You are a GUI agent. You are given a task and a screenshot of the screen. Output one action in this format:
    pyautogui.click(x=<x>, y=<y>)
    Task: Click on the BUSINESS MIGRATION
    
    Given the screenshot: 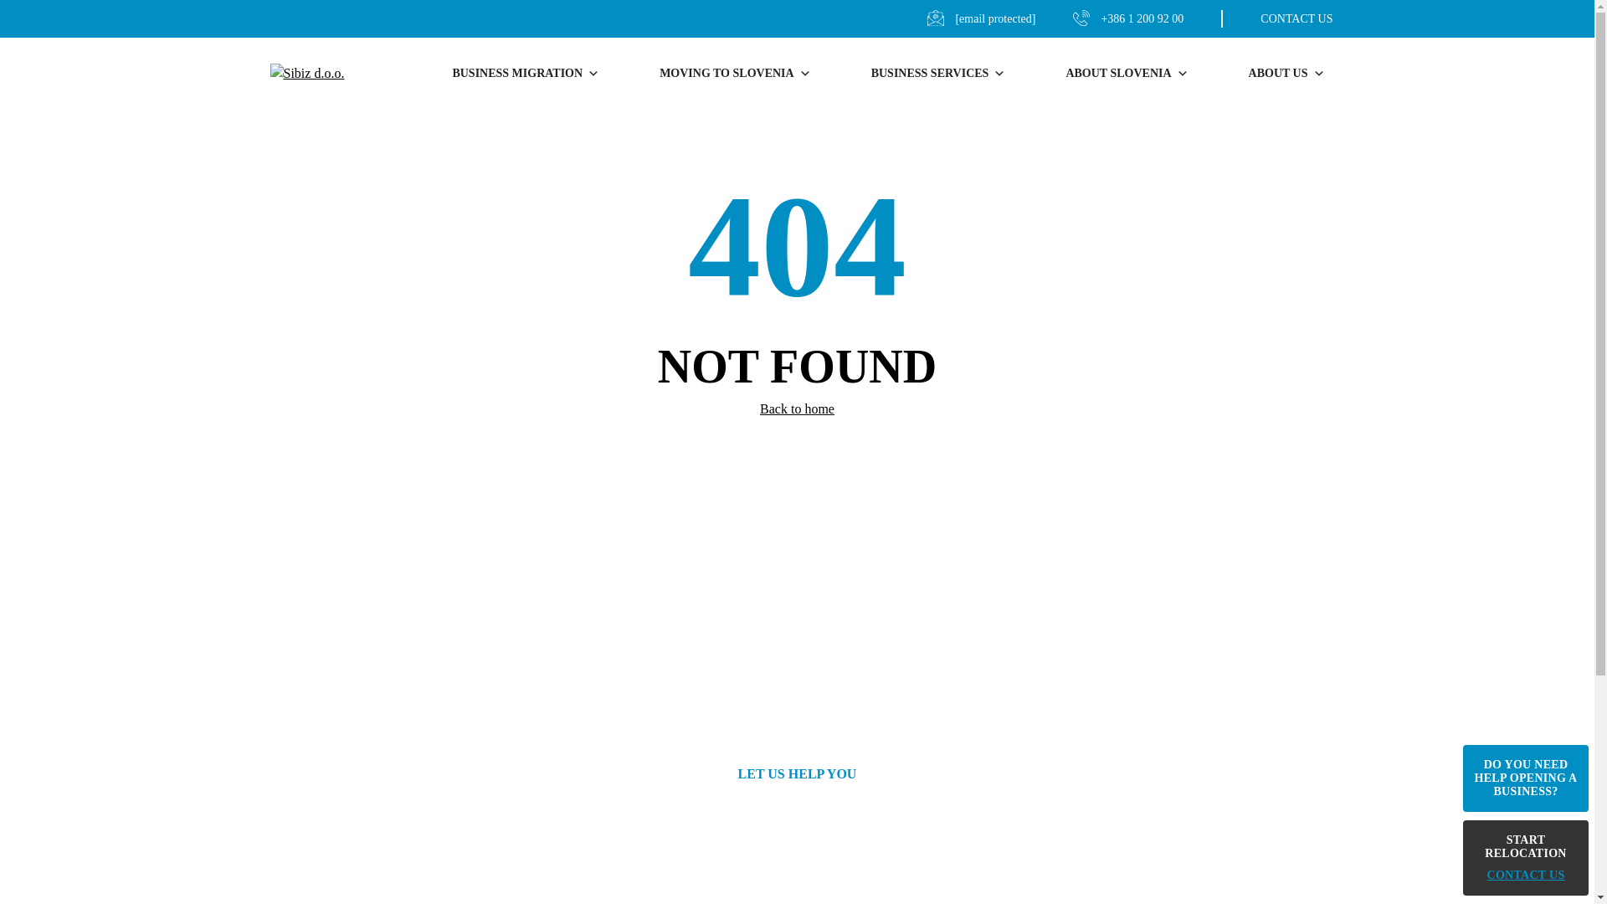 What is the action you would take?
    pyautogui.click(x=526, y=74)
    